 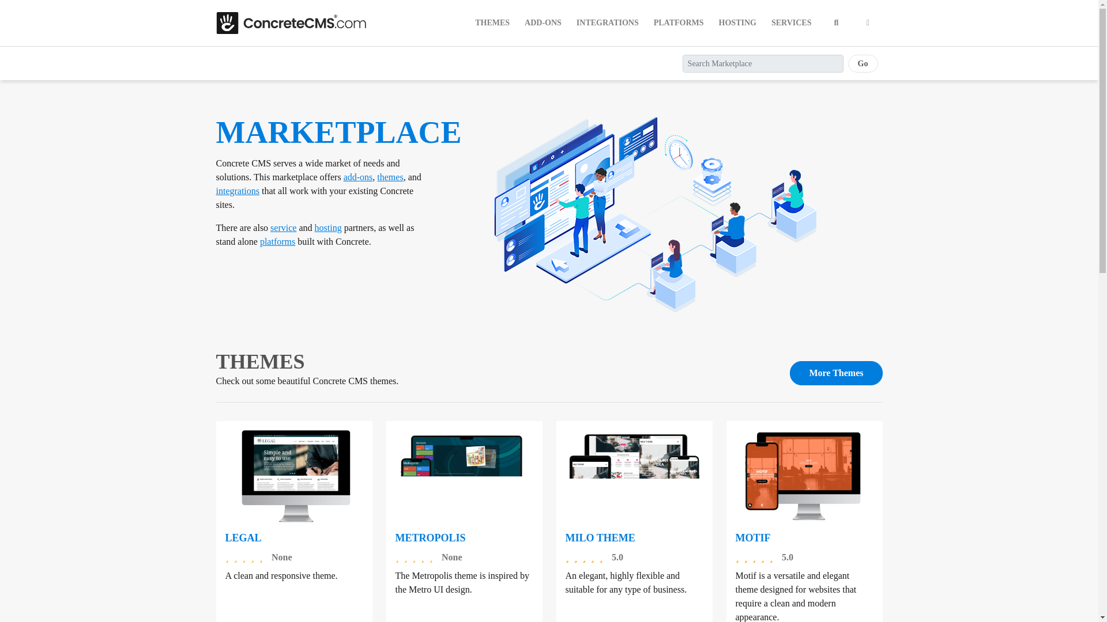 What do you see at coordinates (430, 538) in the screenshot?
I see `METROPOLIS` at bounding box center [430, 538].